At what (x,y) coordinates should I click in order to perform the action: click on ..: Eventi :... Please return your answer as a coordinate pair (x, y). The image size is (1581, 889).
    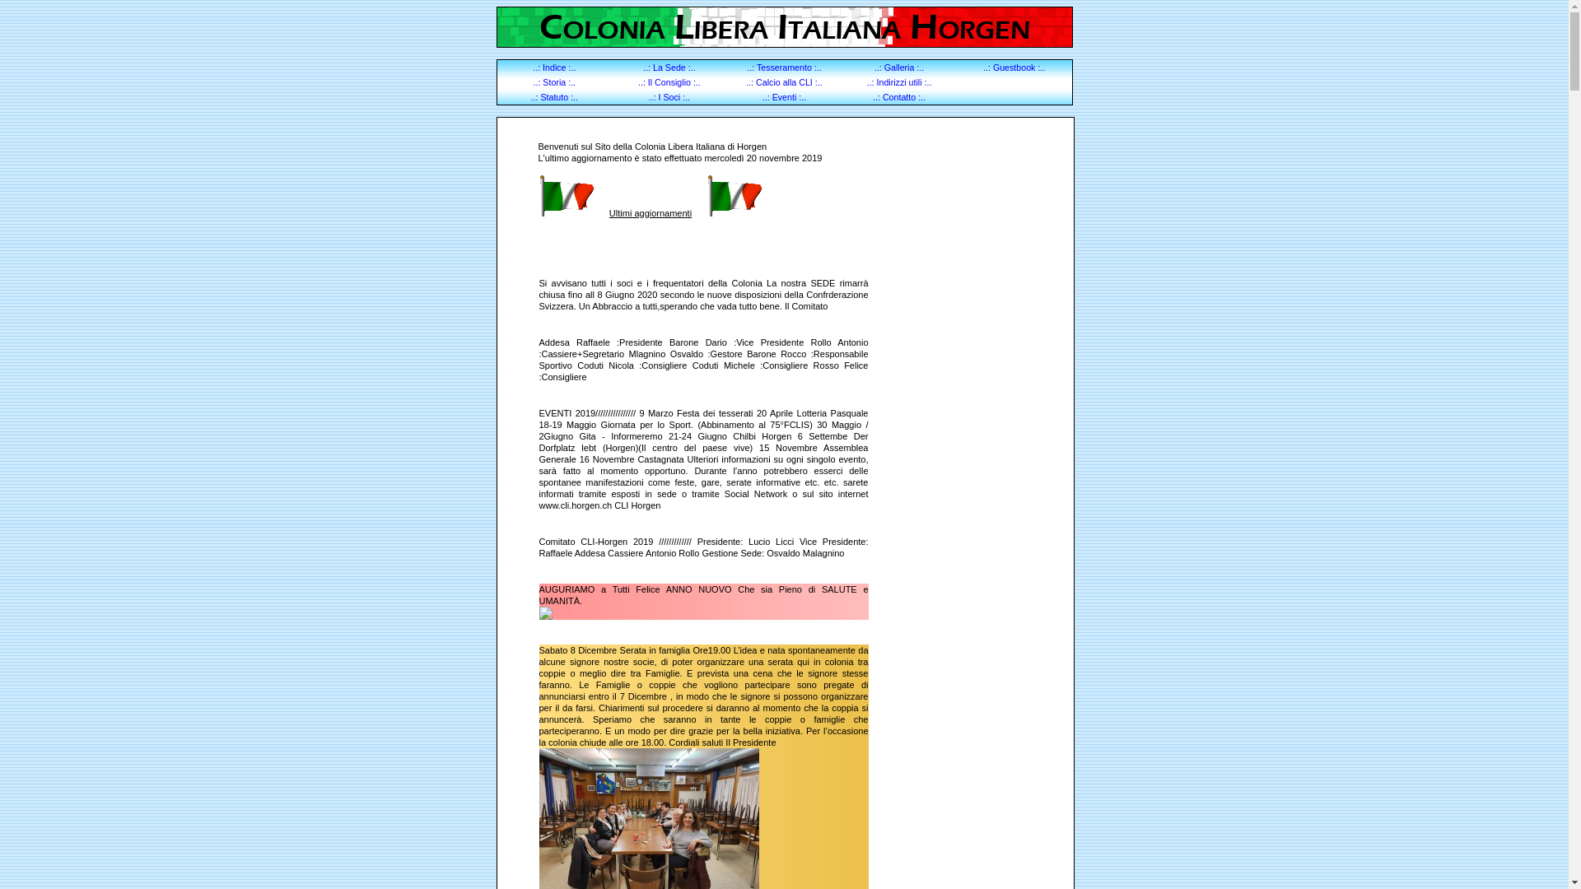
    Looking at the image, I should click on (784, 97).